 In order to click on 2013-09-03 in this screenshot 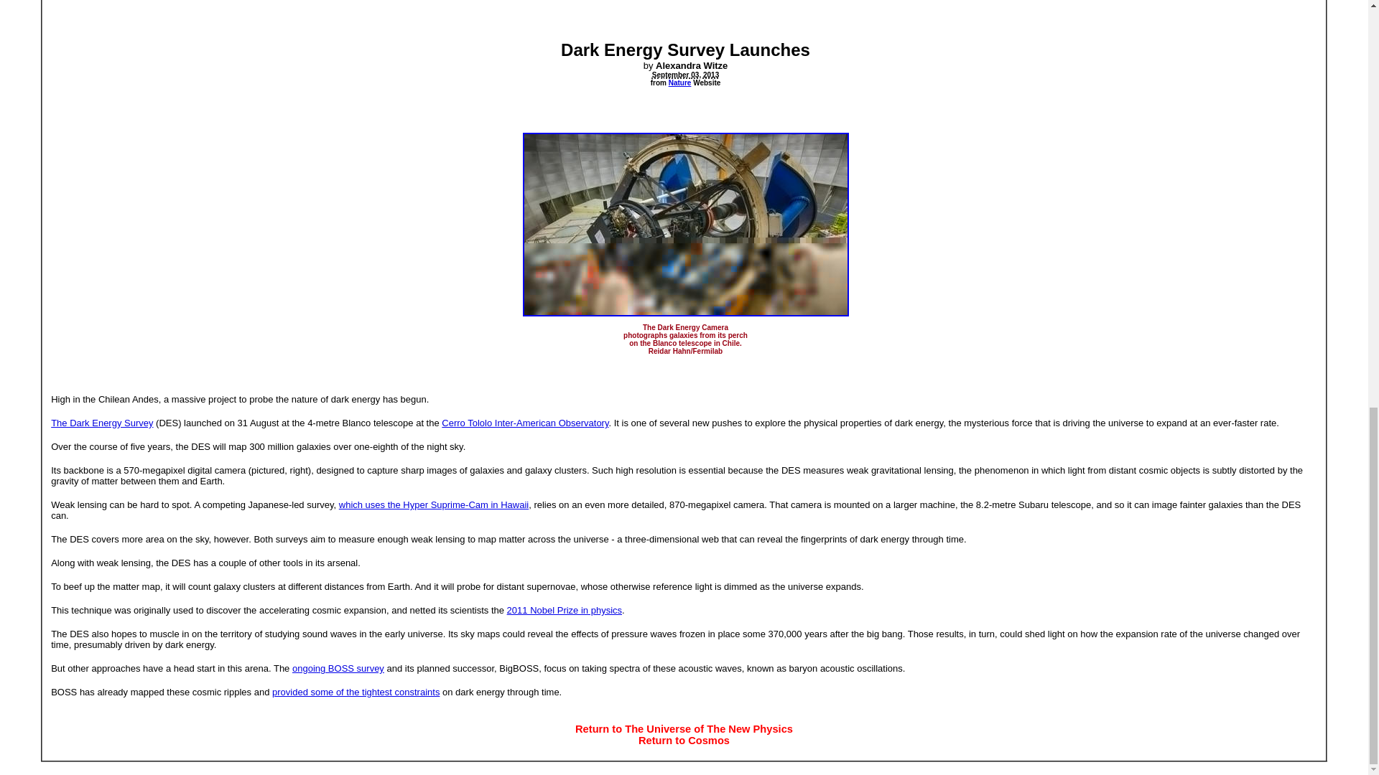, I will do `click(711, 73)`.